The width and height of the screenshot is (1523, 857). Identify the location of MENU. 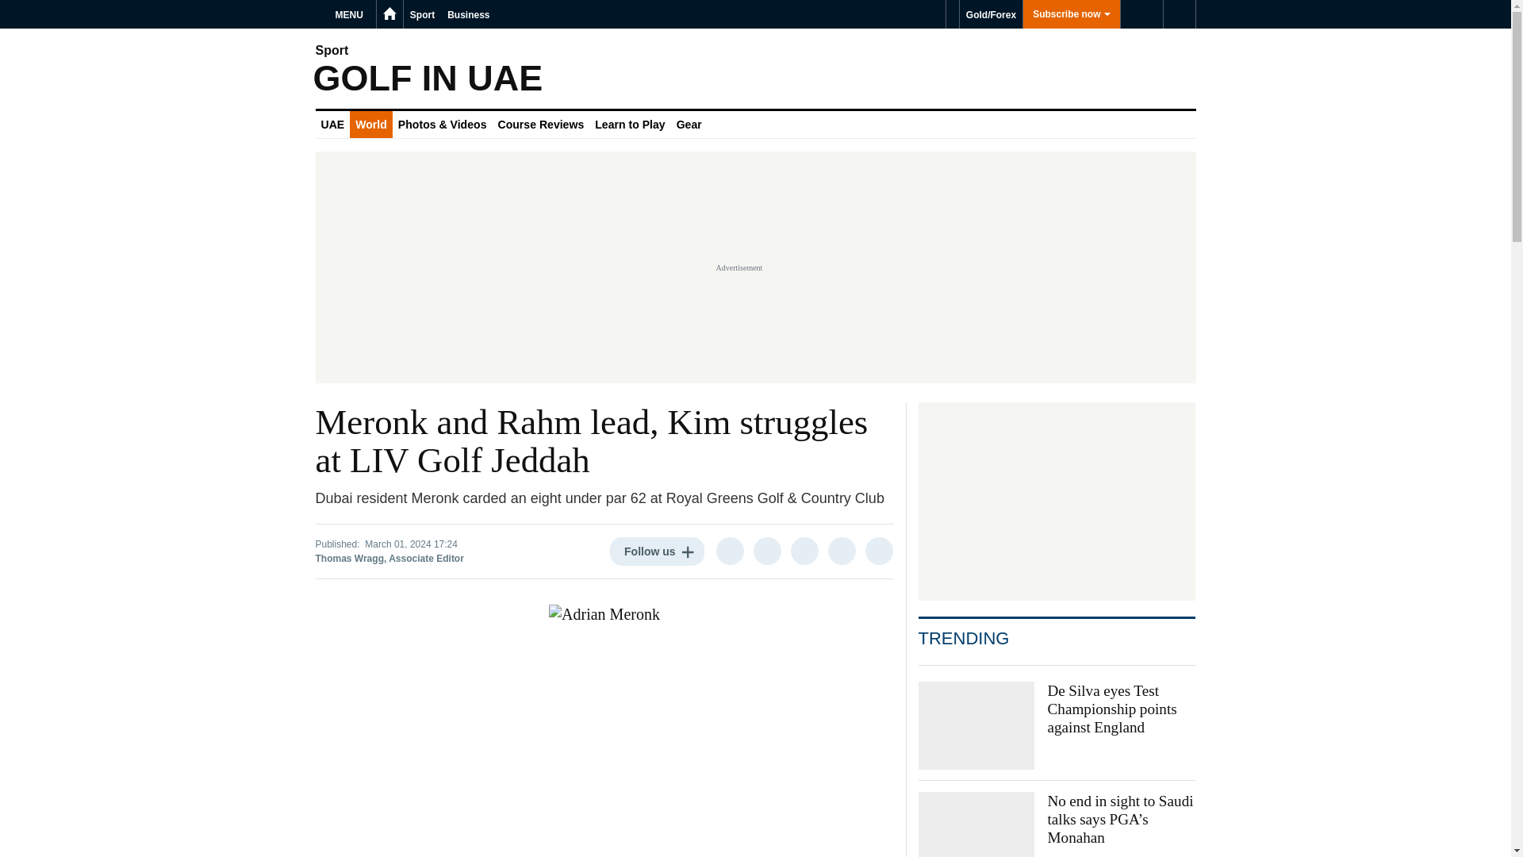
(351, 14).